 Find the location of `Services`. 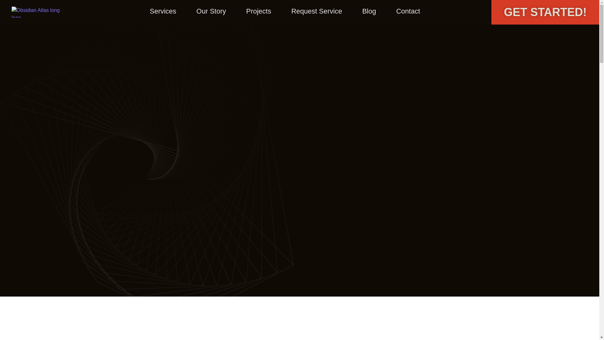

Services is located at coordinates (163, 11).